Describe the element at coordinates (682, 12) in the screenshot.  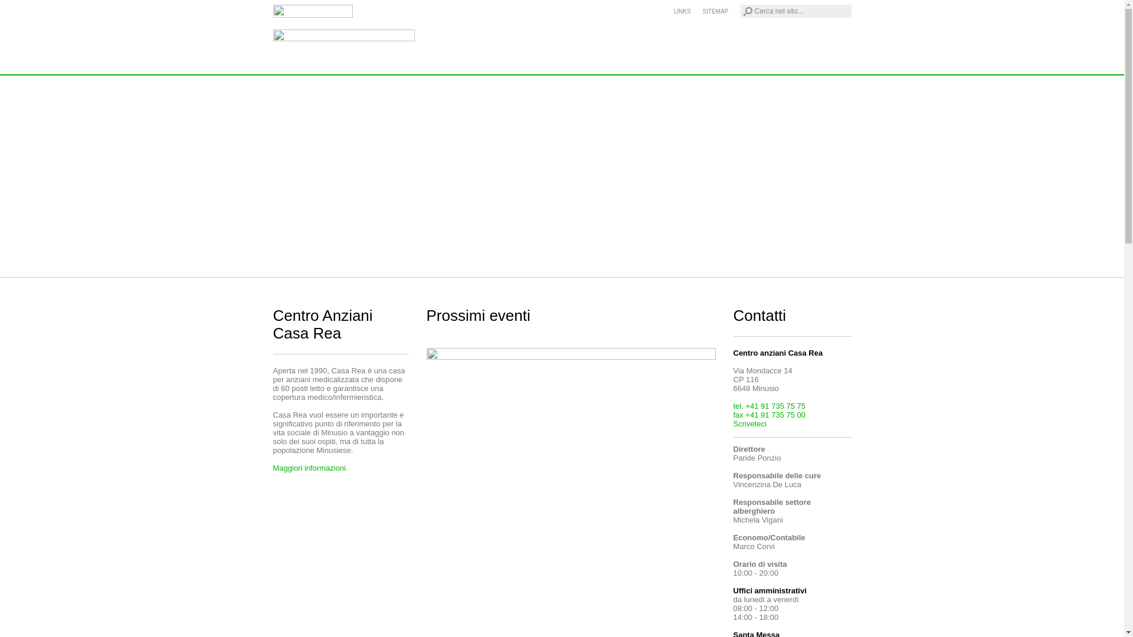
I see `LINKS` at that location.